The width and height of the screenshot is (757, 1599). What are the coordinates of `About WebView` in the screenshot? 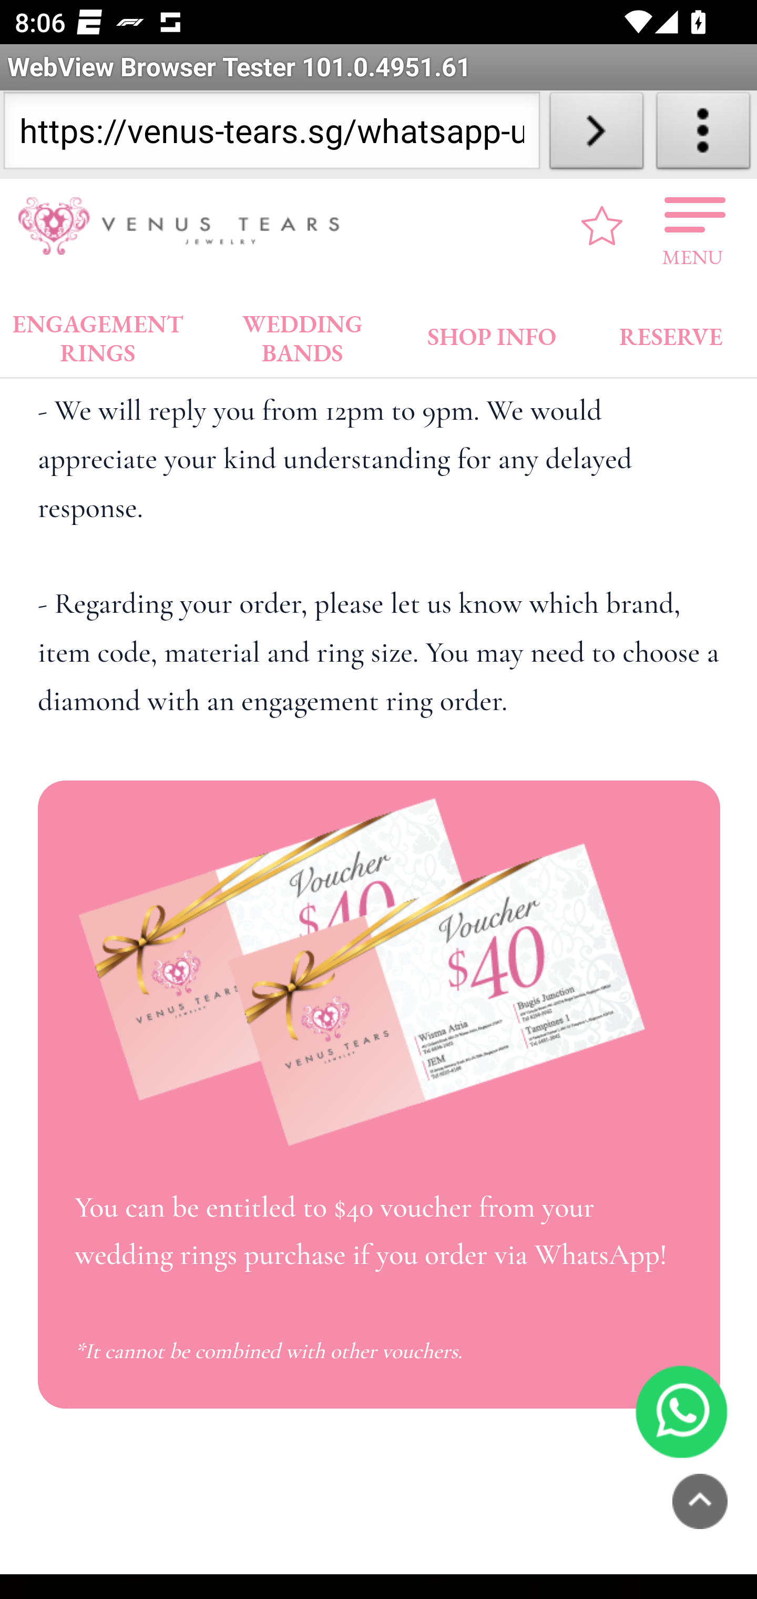 It's located at (703, 135).